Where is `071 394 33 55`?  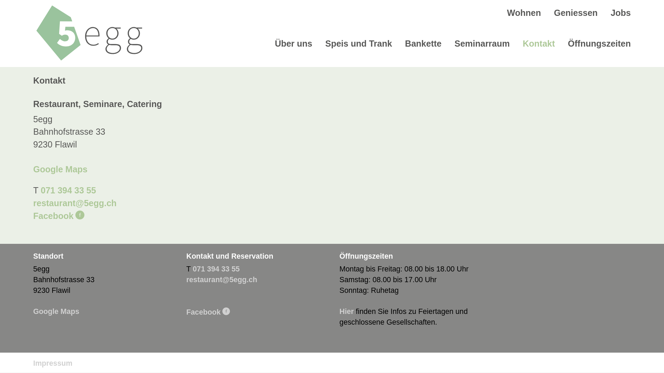 071 394 33 55 is located at coordinates (216, 269).